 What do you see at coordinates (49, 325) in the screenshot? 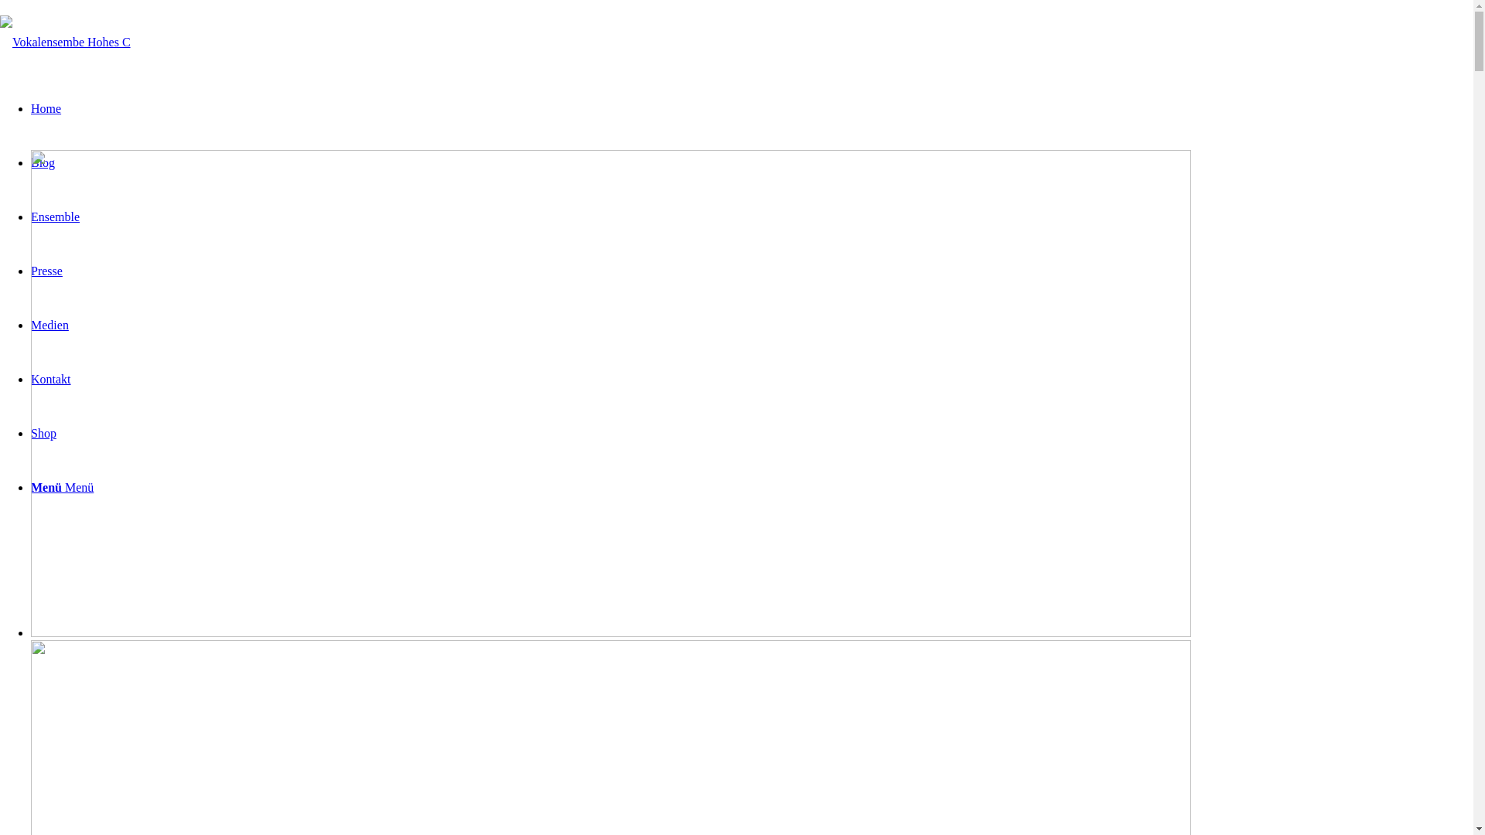
I see `Medien` at bounding box center [49, 325].